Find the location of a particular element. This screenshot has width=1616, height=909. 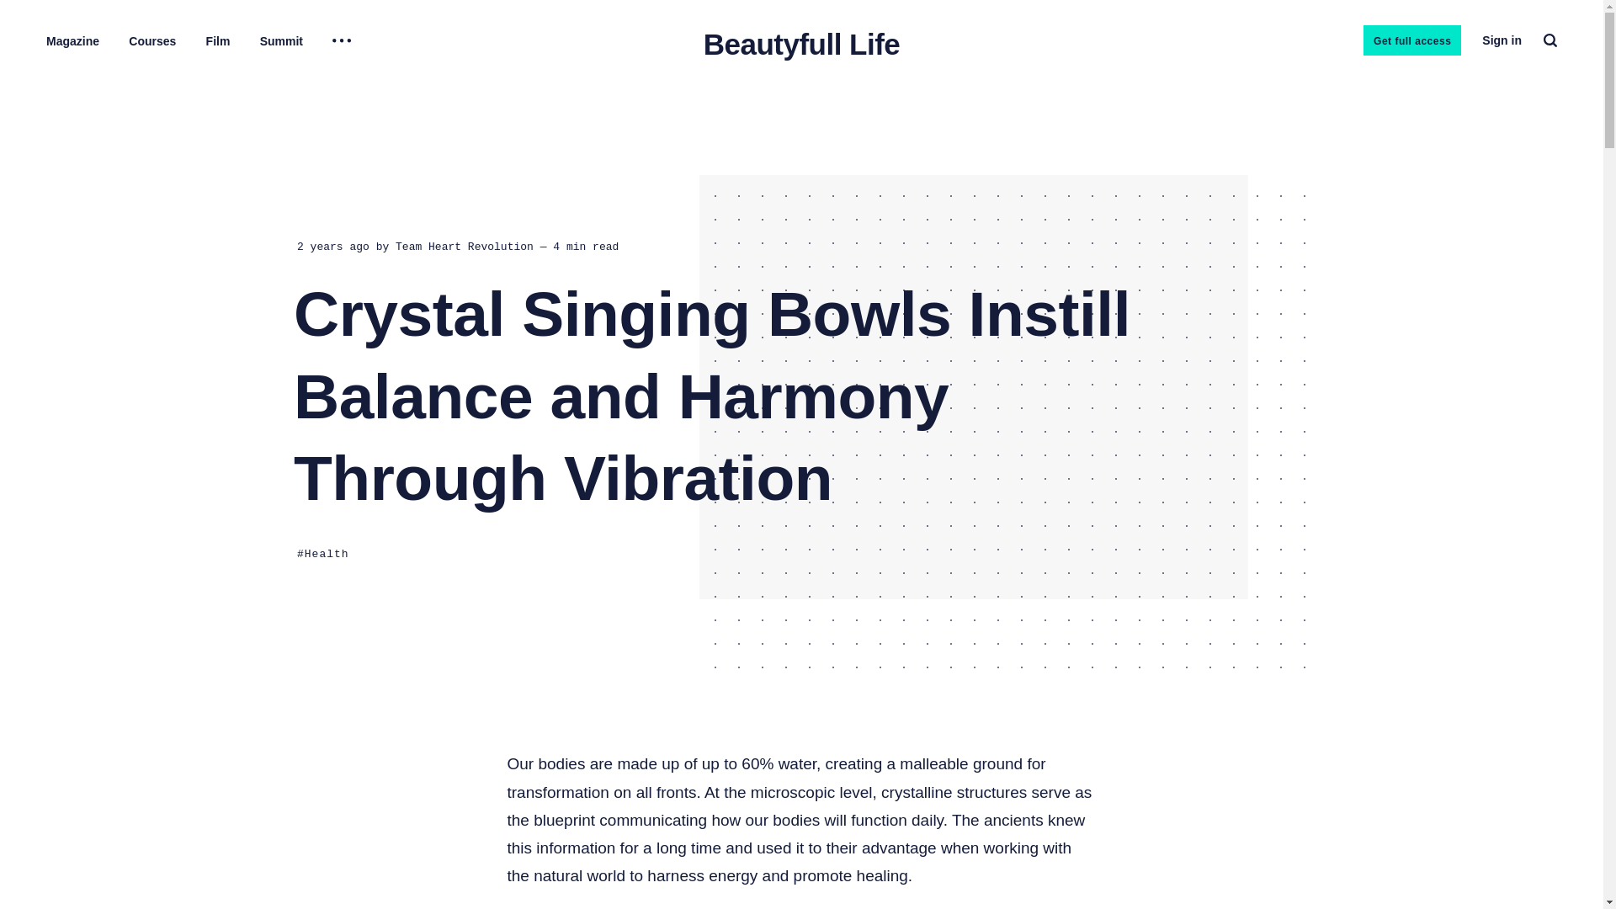

Film is located at coordinates (219, 41).